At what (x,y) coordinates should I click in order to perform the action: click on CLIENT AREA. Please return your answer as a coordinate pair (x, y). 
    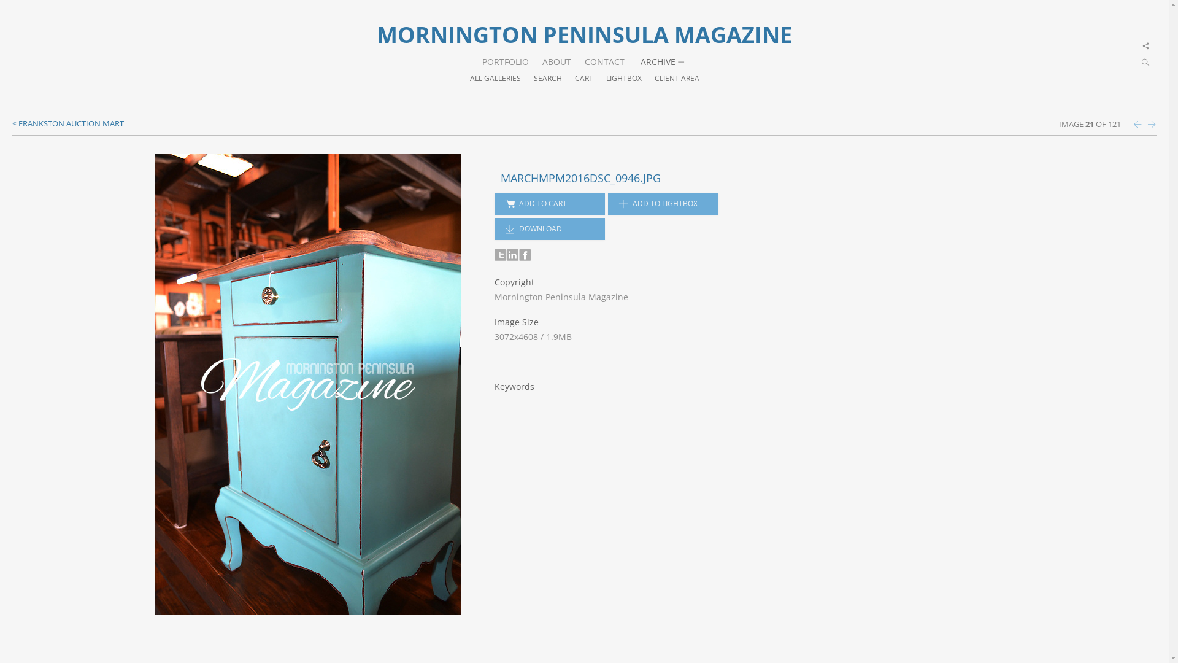
    Looking at the image, I should click on (676, 78).